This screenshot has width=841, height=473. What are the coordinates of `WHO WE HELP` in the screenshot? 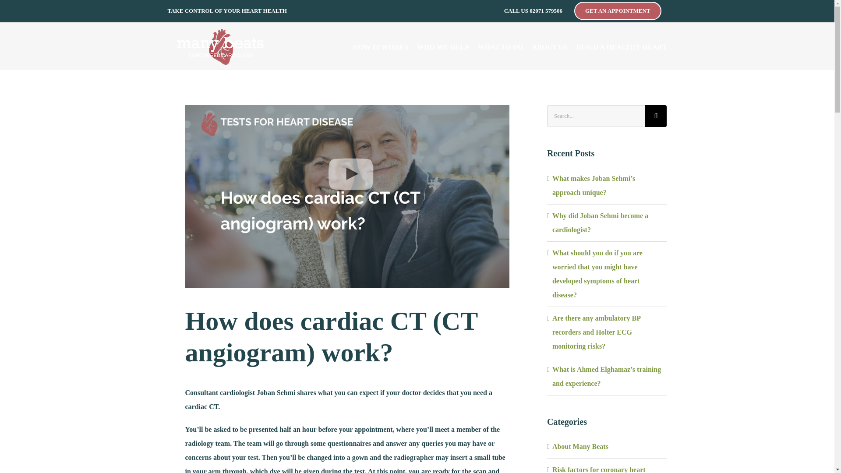 It's located at (443, 47).